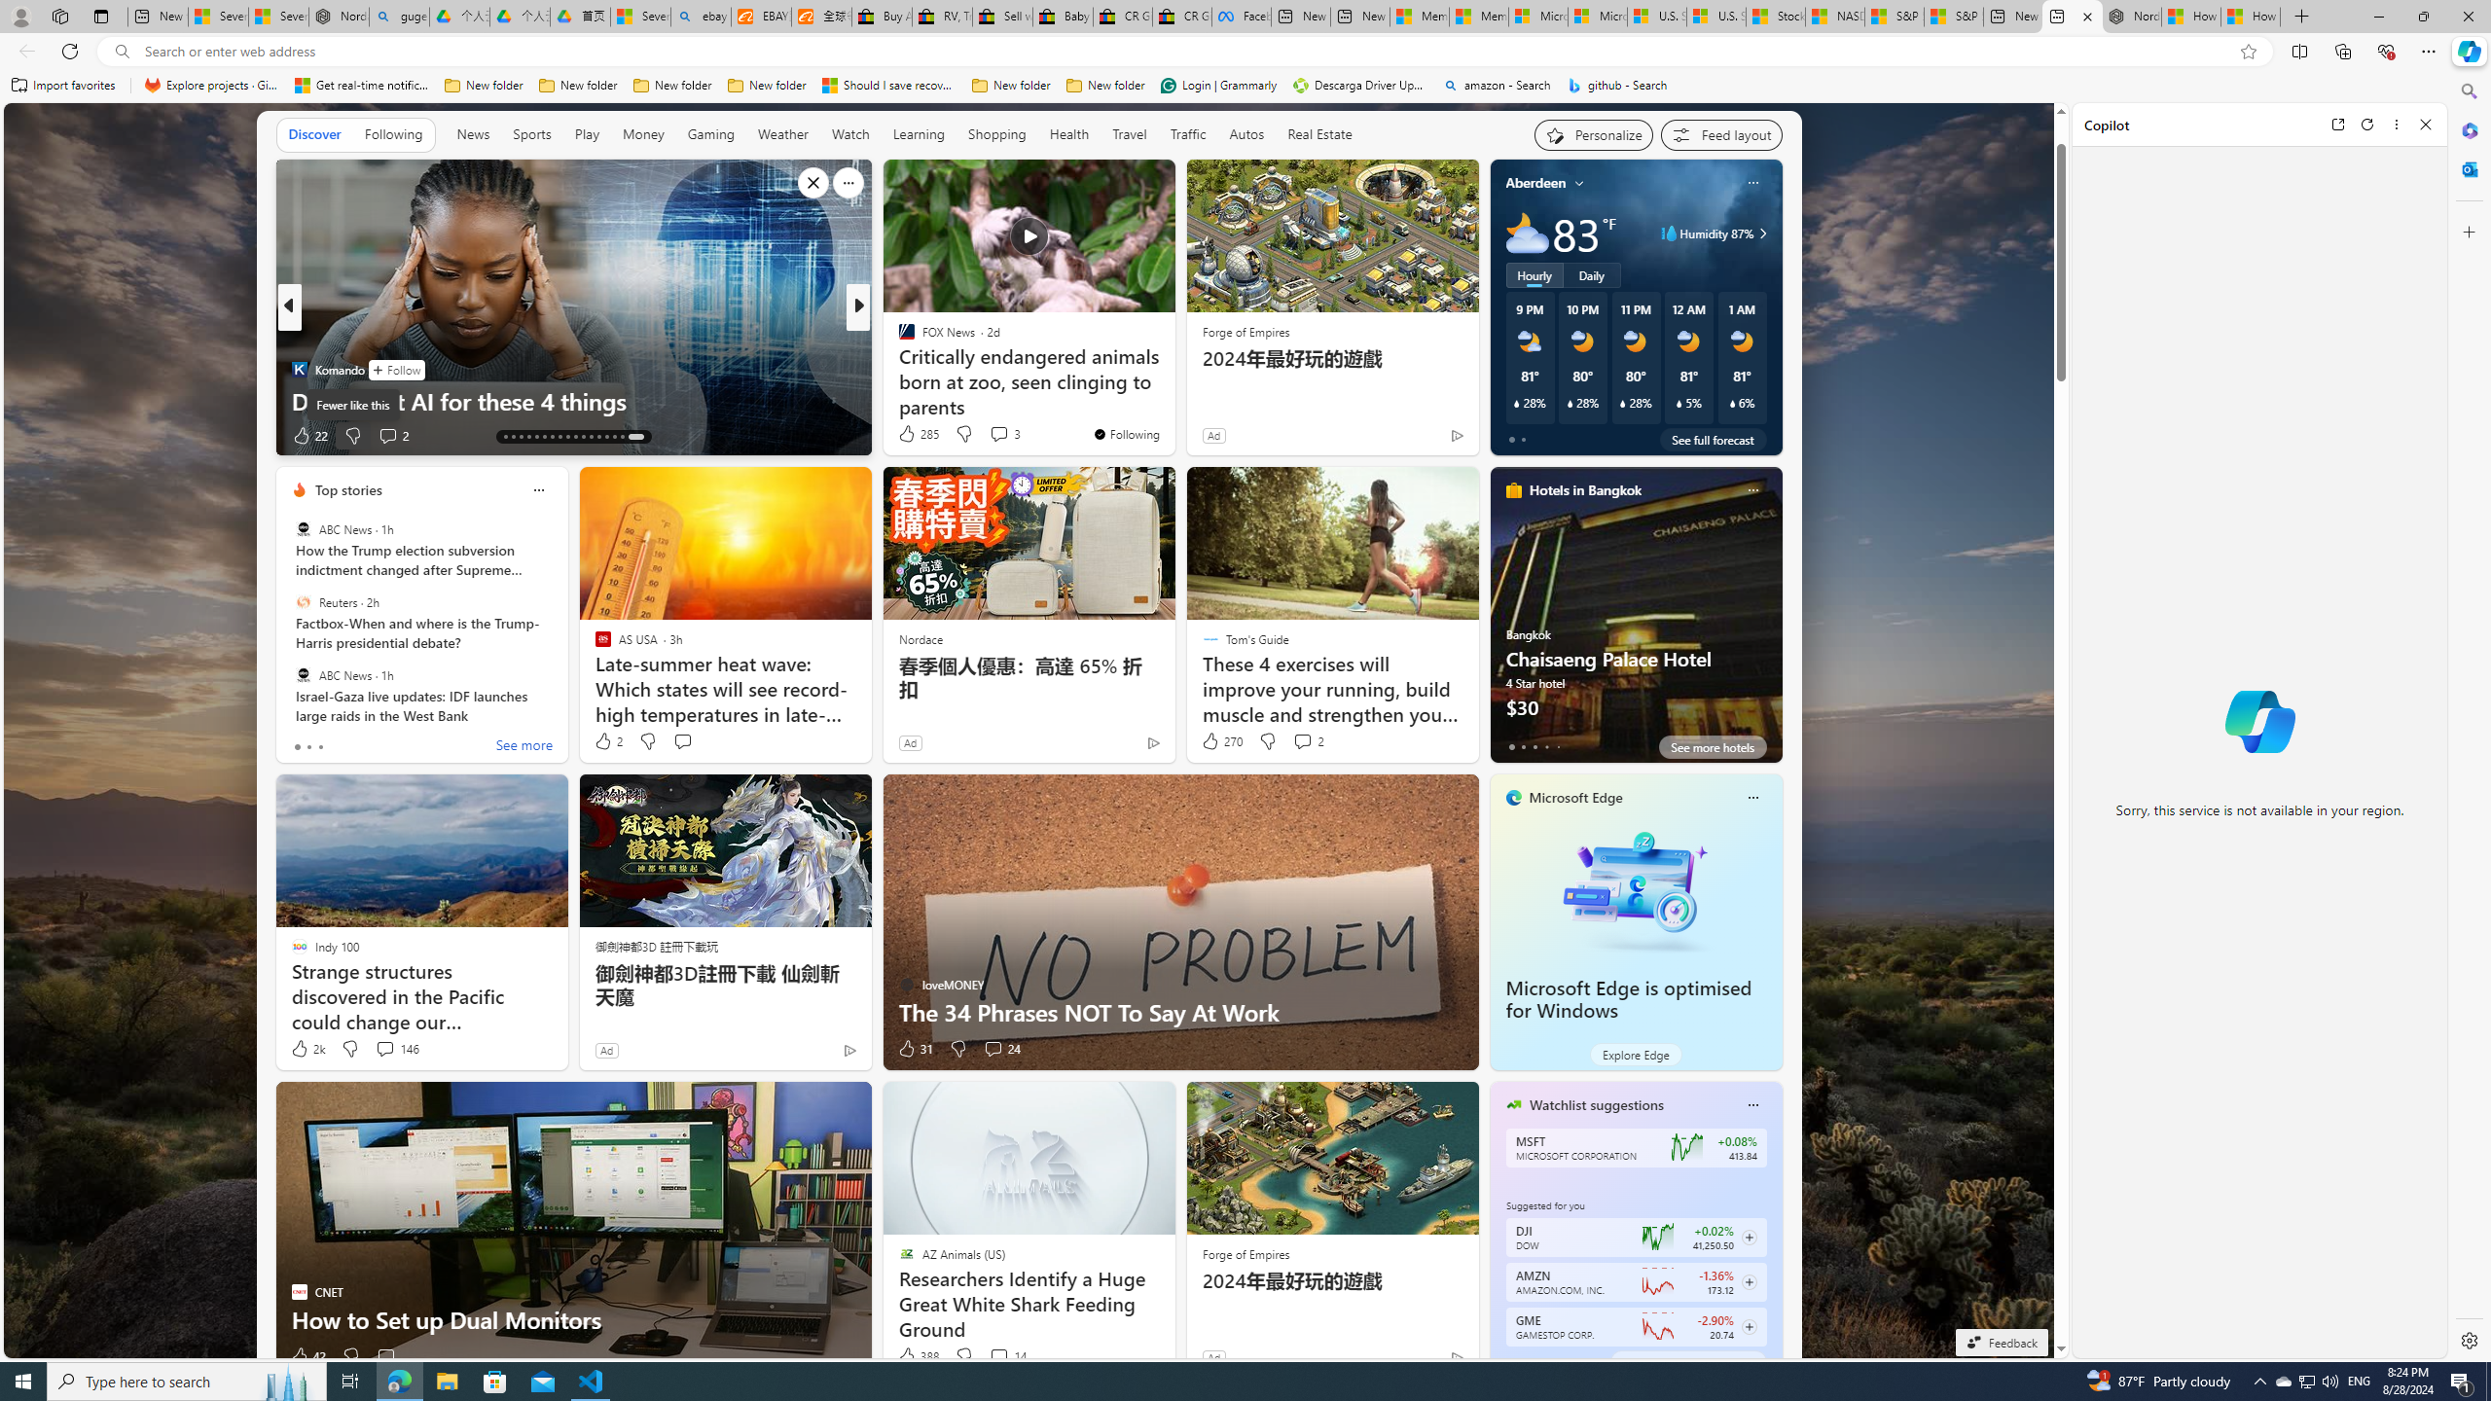 The width and height of the screenshot is (2491, 1401). Describe the element at coordinates (1129, 135) in the screenshot. I see `Travel` at that location.